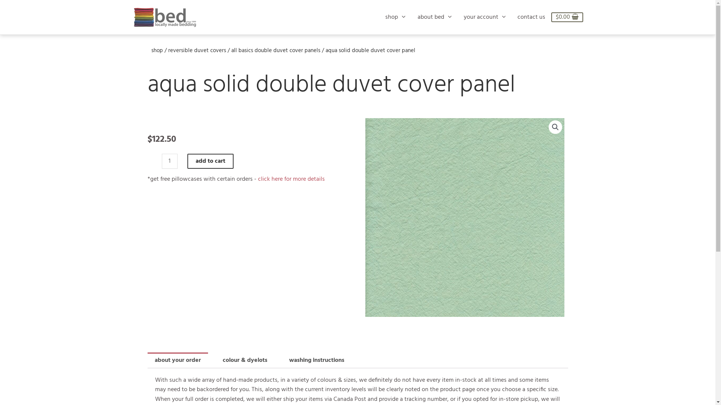  Describe the element at coordinates (291, 179) in the screenshot. I see `click here for more details` at that location.